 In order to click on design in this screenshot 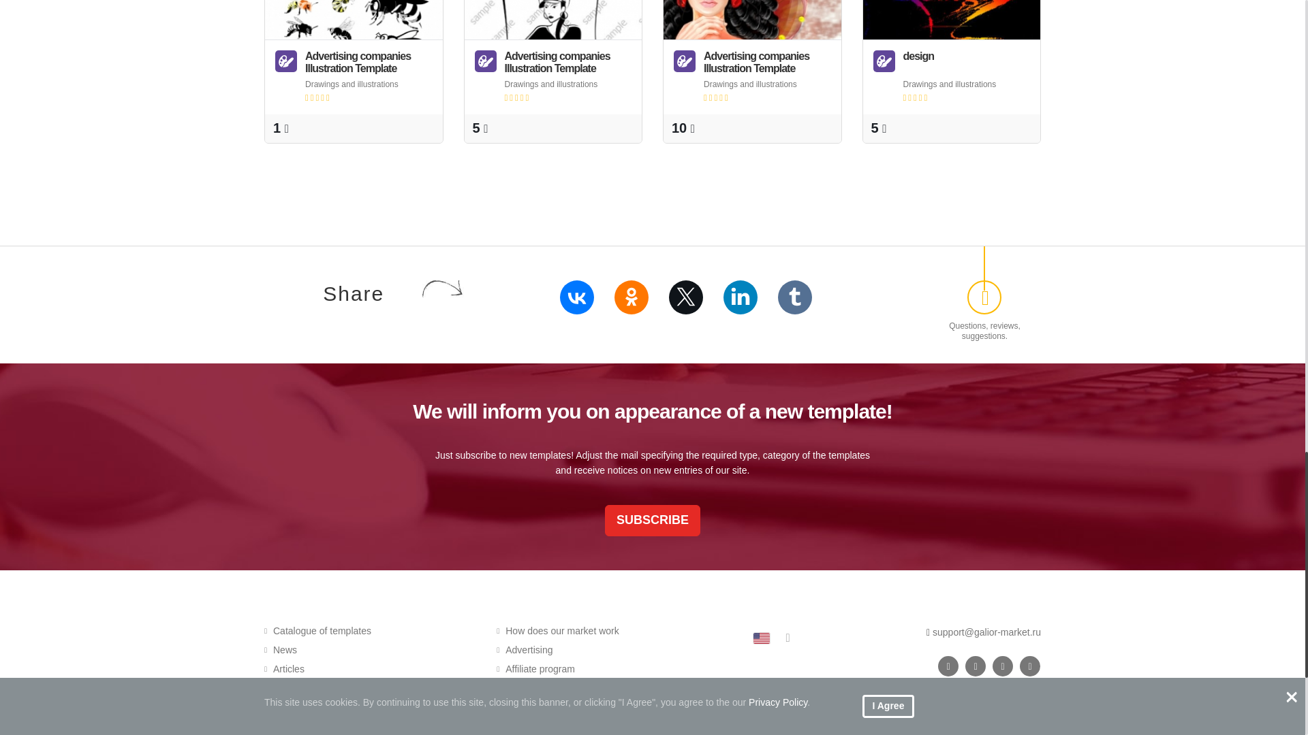, I will do `click(951, 20)`.